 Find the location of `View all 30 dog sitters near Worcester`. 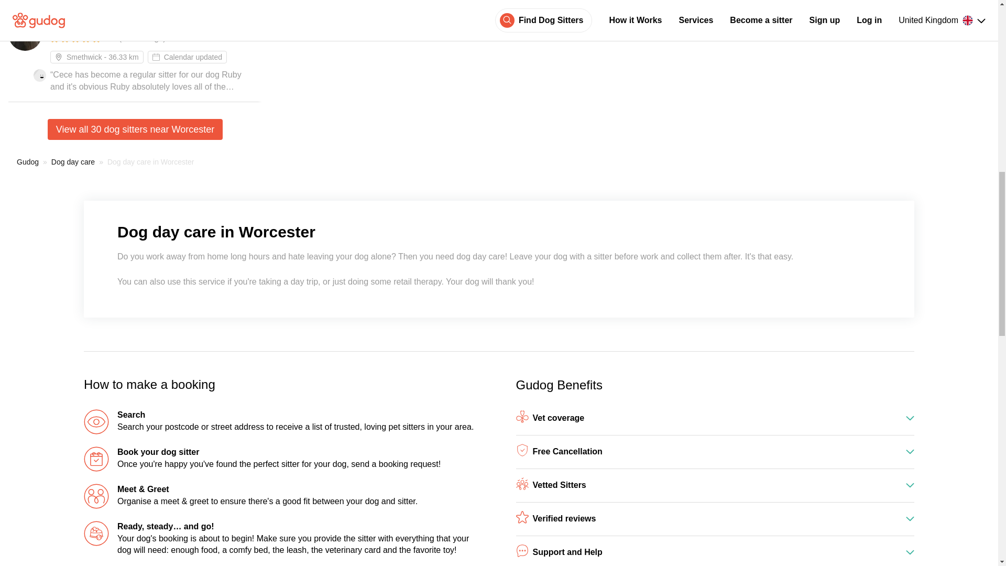

View all 30 dog sitters near Worcester is located at coordinates (135, 129).